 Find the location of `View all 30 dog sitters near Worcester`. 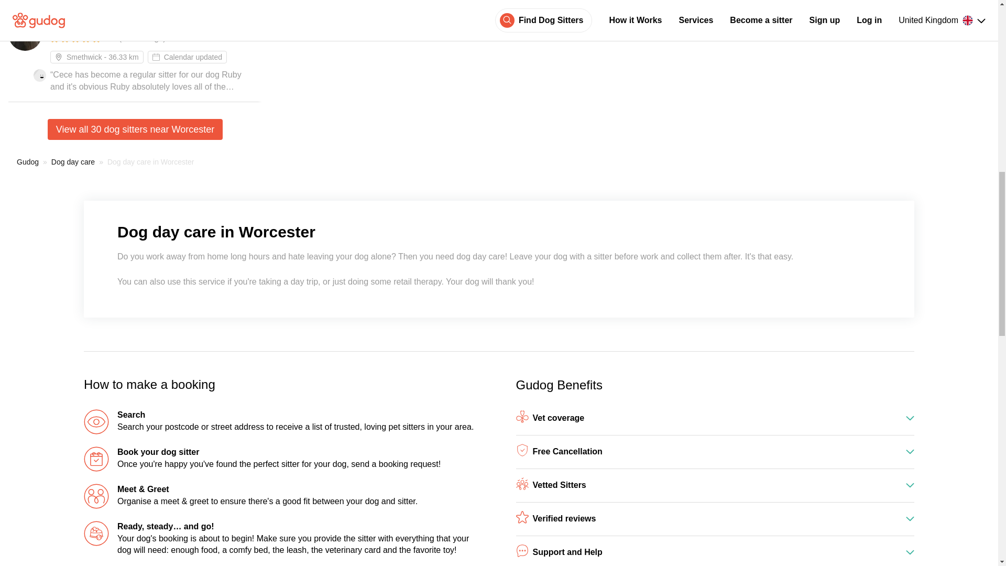

View all 30 dog sitters near Worcester is located at coordinates (135, 129).